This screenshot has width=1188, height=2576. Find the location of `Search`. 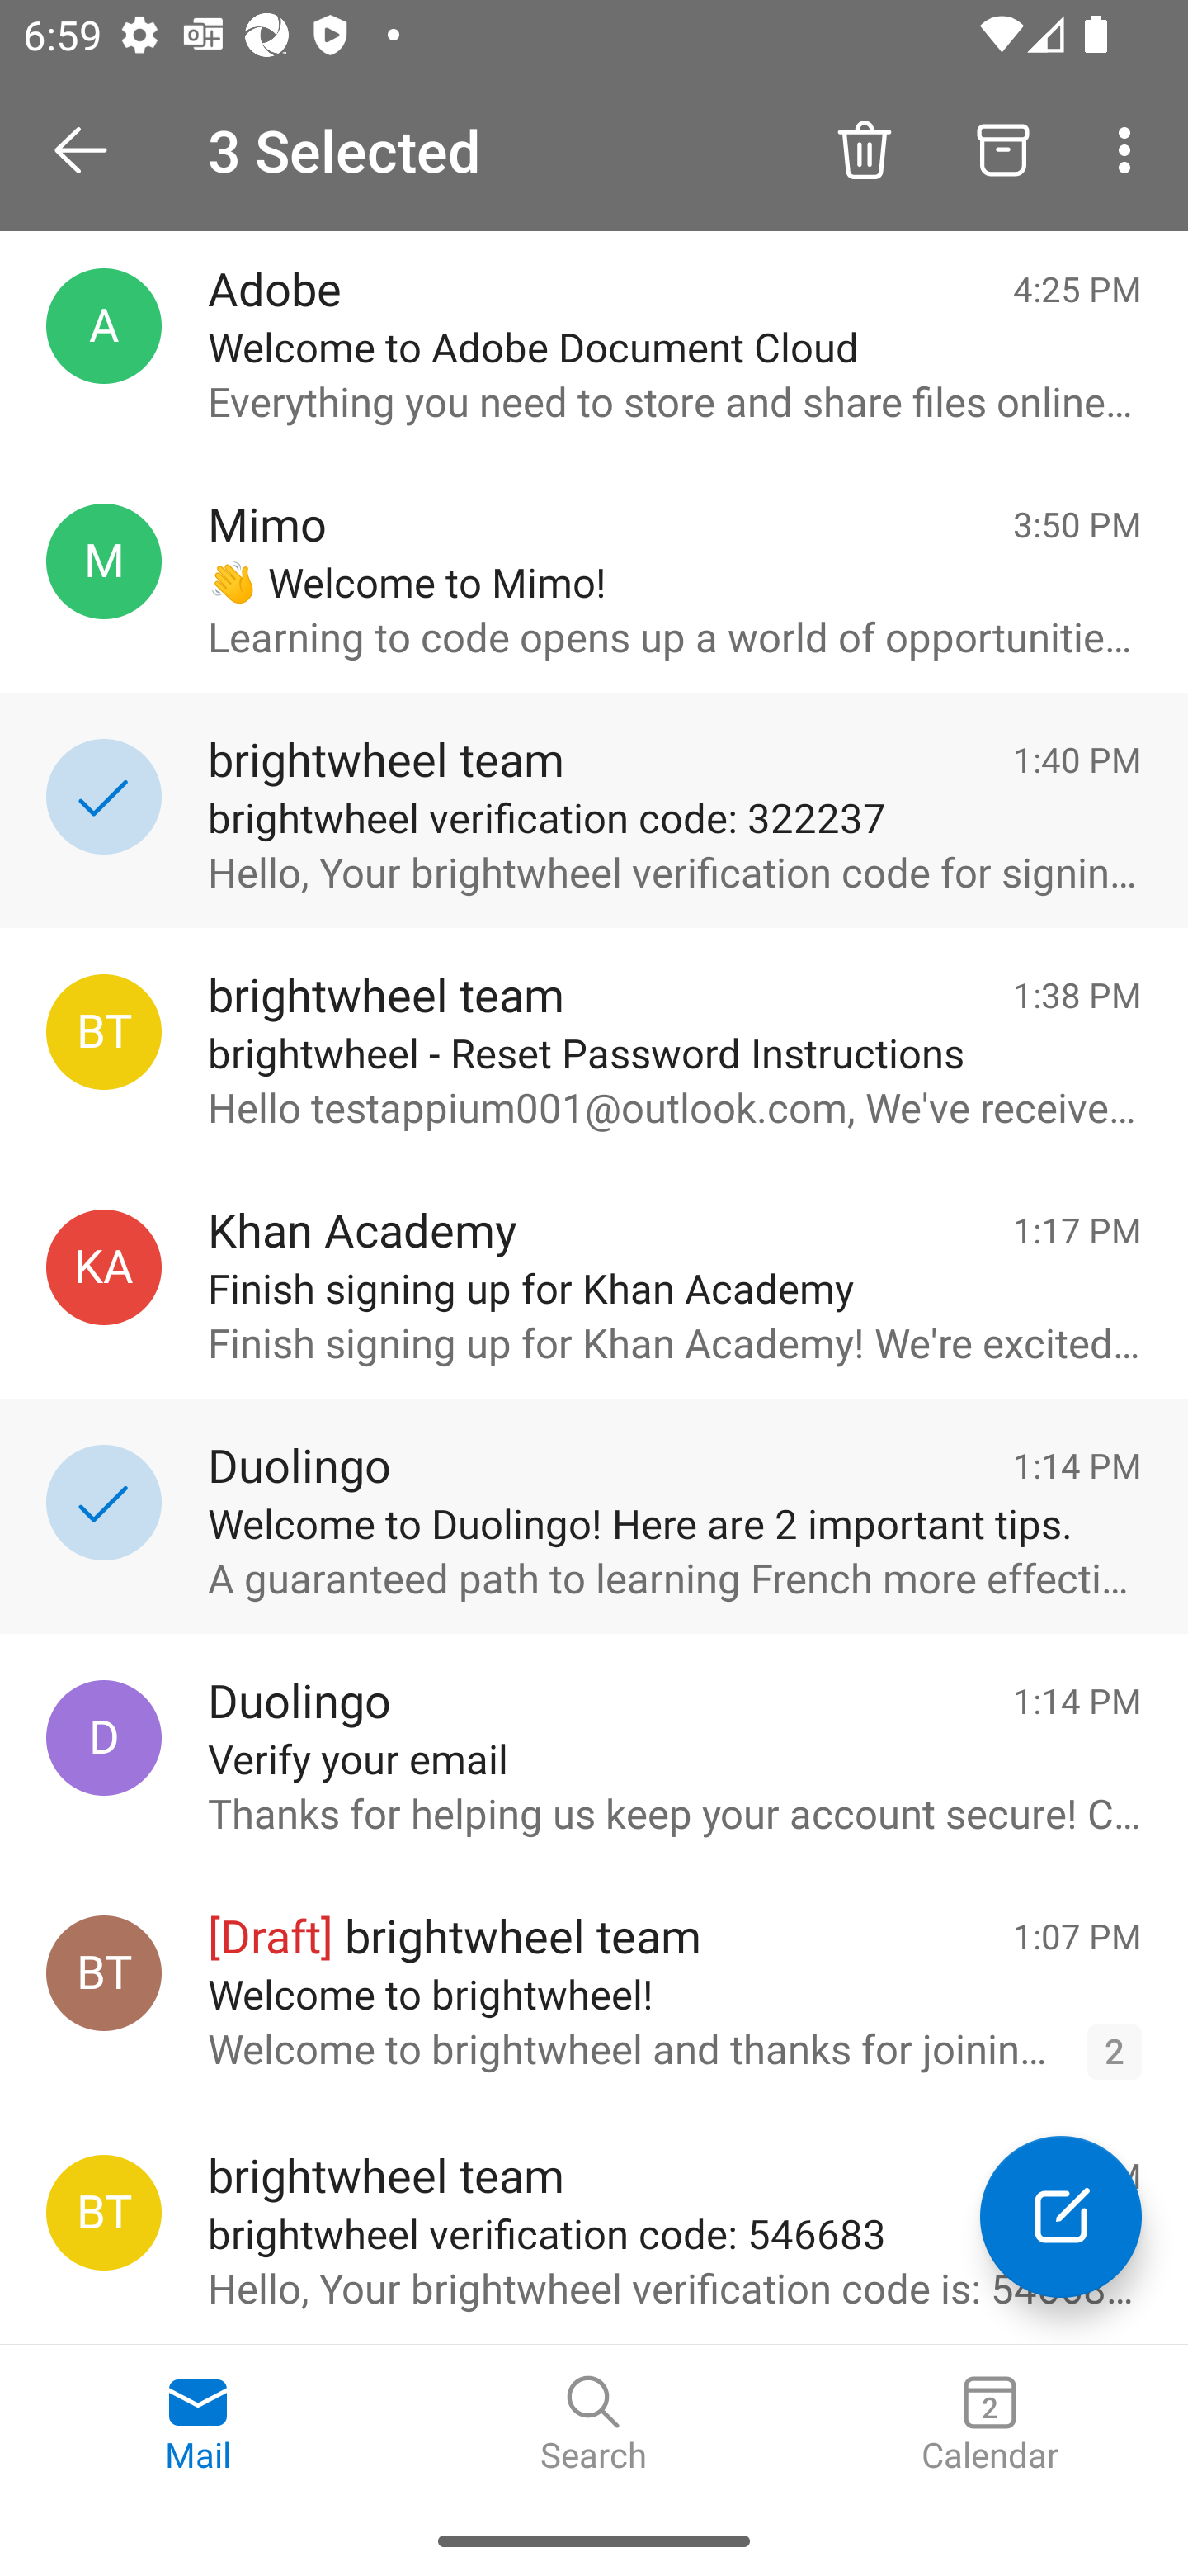

Search is located at coordinates (594, 2425).